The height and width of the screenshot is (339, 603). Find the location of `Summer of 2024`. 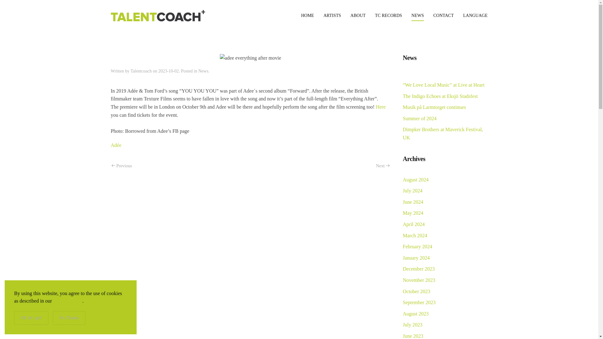

Summer of 2024 is located at coordinates (420, 118).